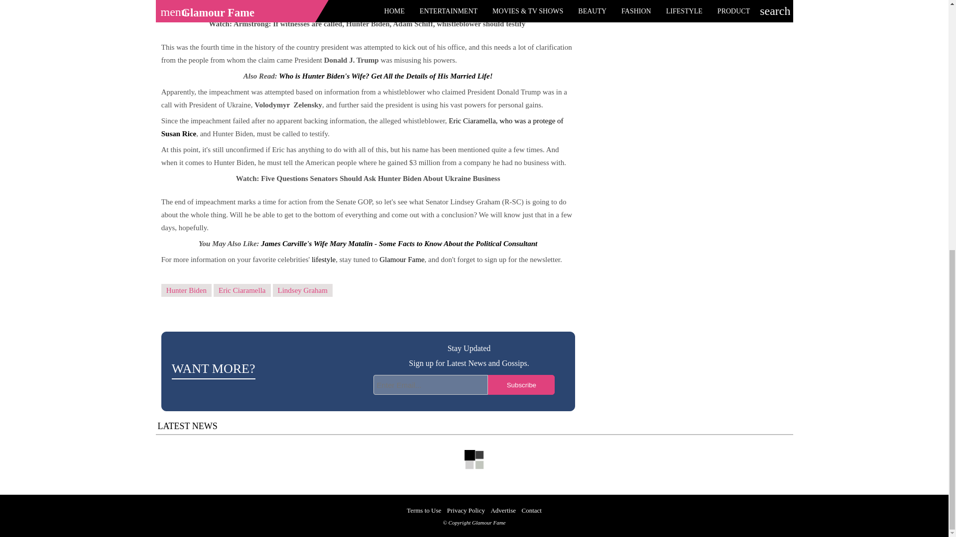  I want to click on Subscribe, so click(521, 384).